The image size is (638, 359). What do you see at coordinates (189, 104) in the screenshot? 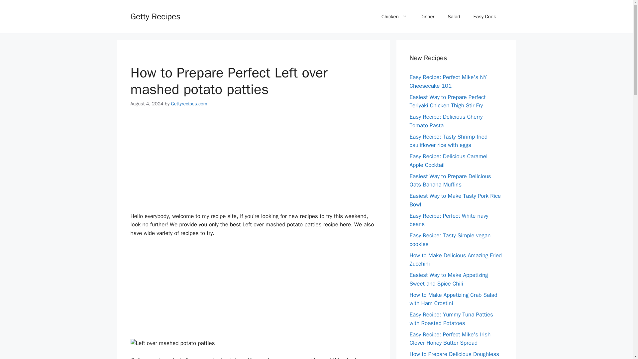
I see `Gettyrecipes.com` at bounding box center [189, 104].